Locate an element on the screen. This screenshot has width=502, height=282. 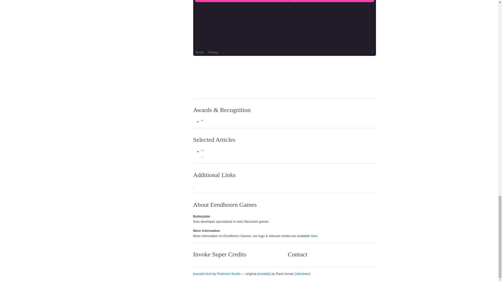
Pixelnest Studio is located at coordinates (229, 274).